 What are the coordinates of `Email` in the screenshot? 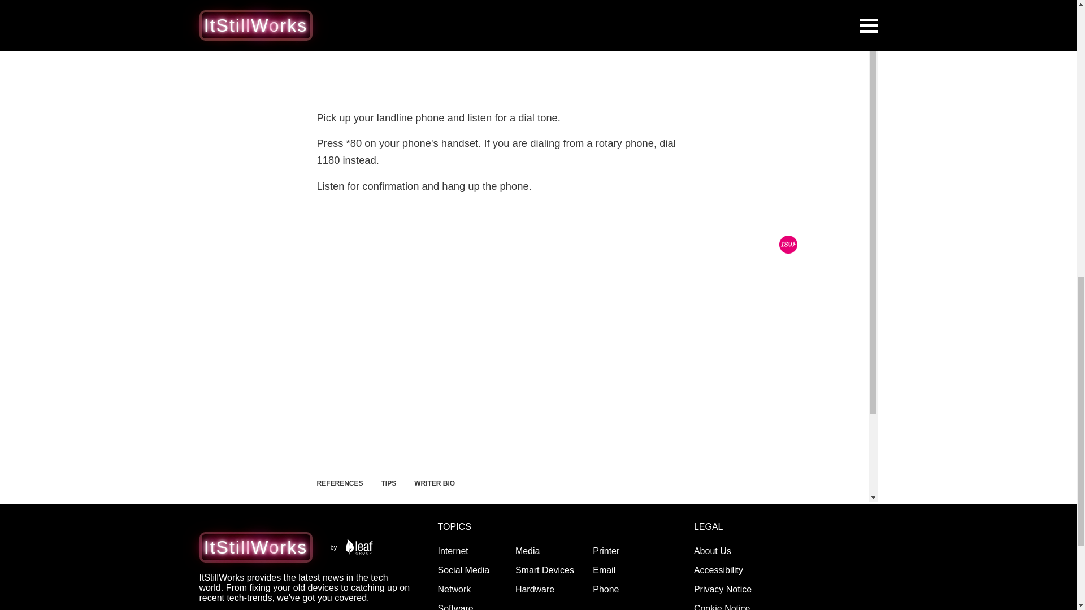 It's located at (604, 570).